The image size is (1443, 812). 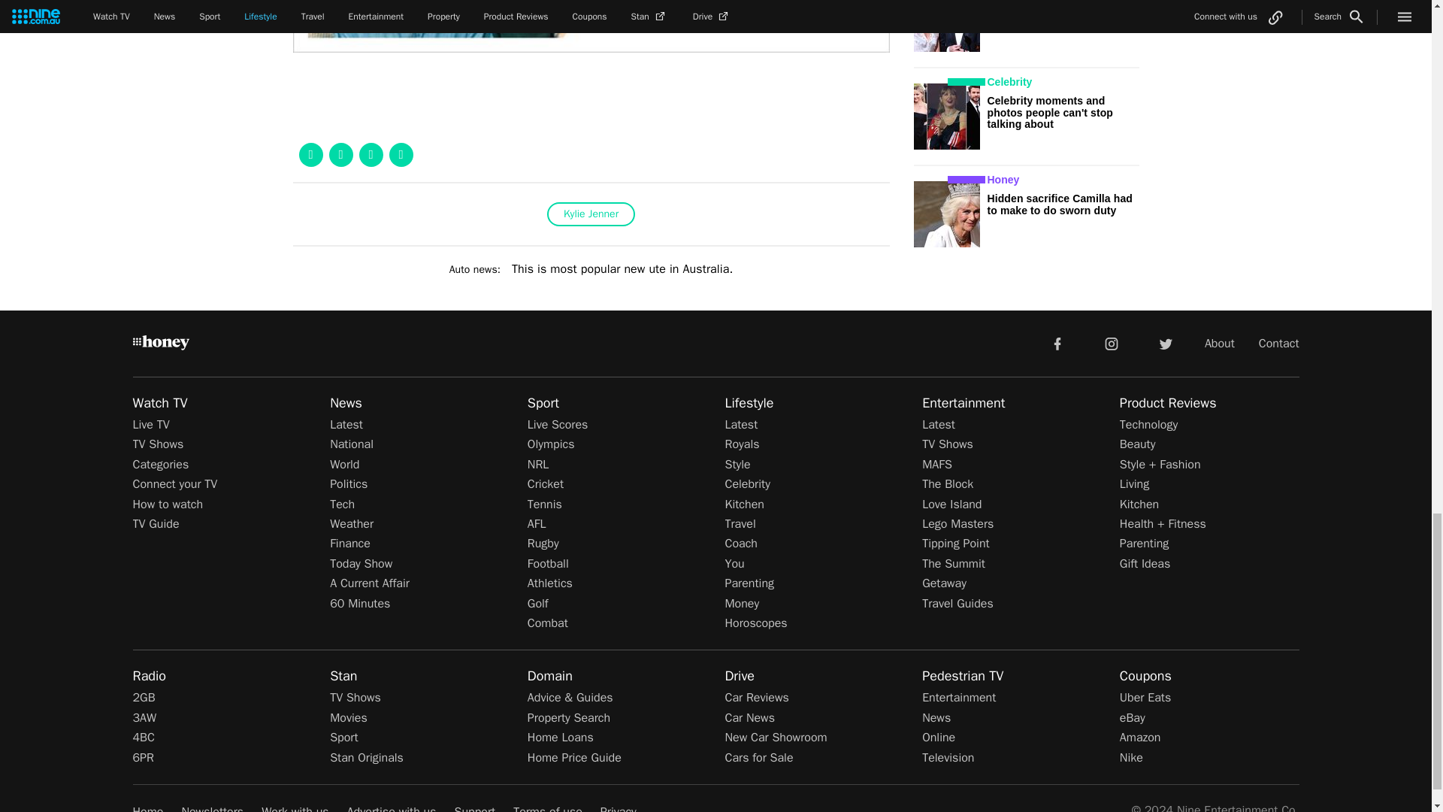 I want to click on Auto news: This is most popular new ute in Australia., so click(x=591, y=269).